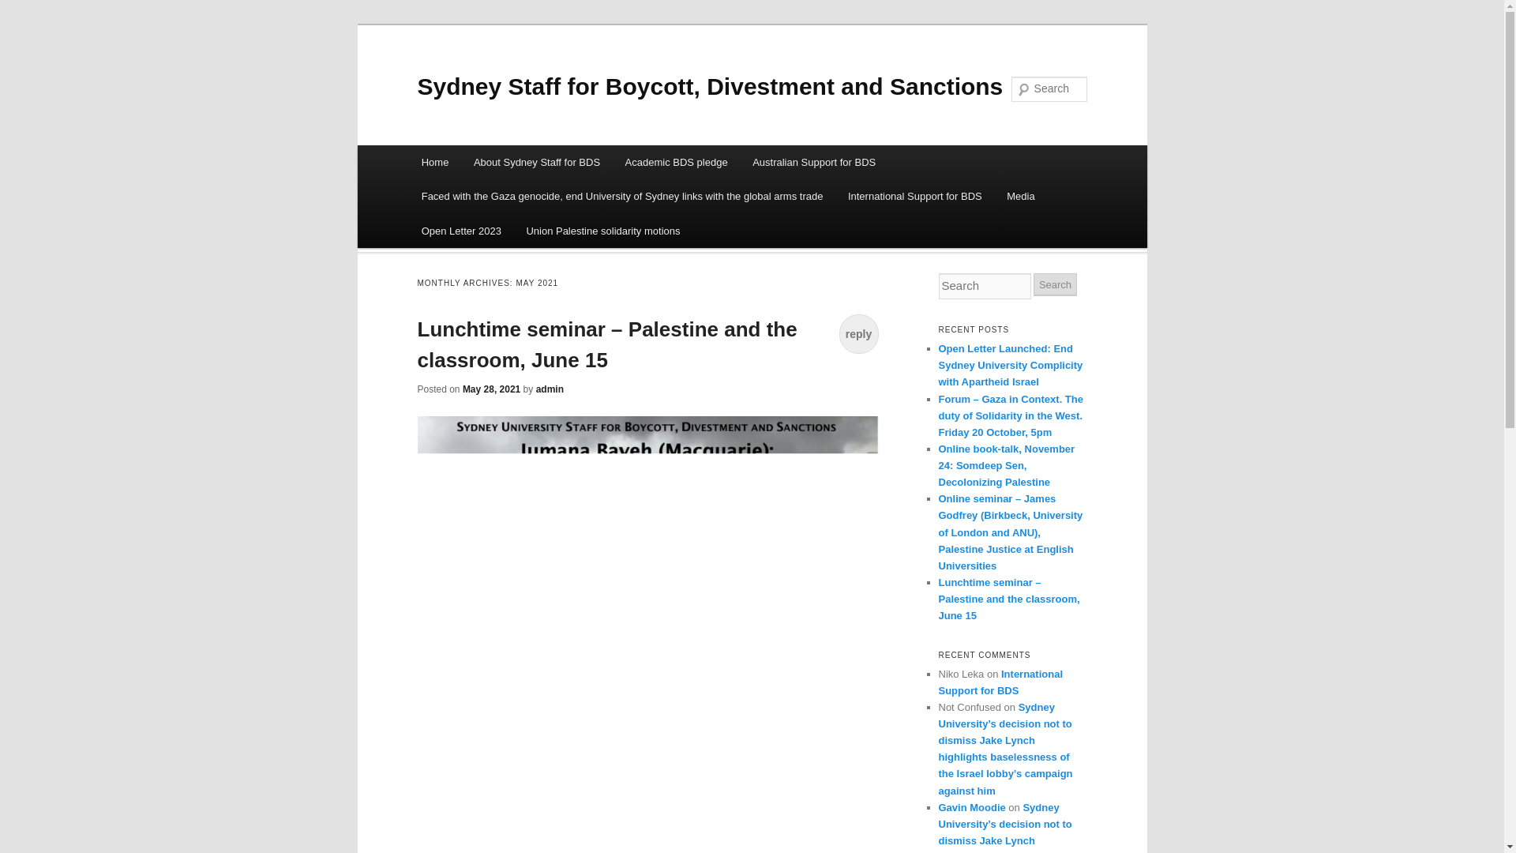 Image resolution: width=1516 pixels, height=853 pixels. What do you see at coordinates (914, 196) in the screenshot?
I see `International Support for BDS` at bounding box center [914, 196].